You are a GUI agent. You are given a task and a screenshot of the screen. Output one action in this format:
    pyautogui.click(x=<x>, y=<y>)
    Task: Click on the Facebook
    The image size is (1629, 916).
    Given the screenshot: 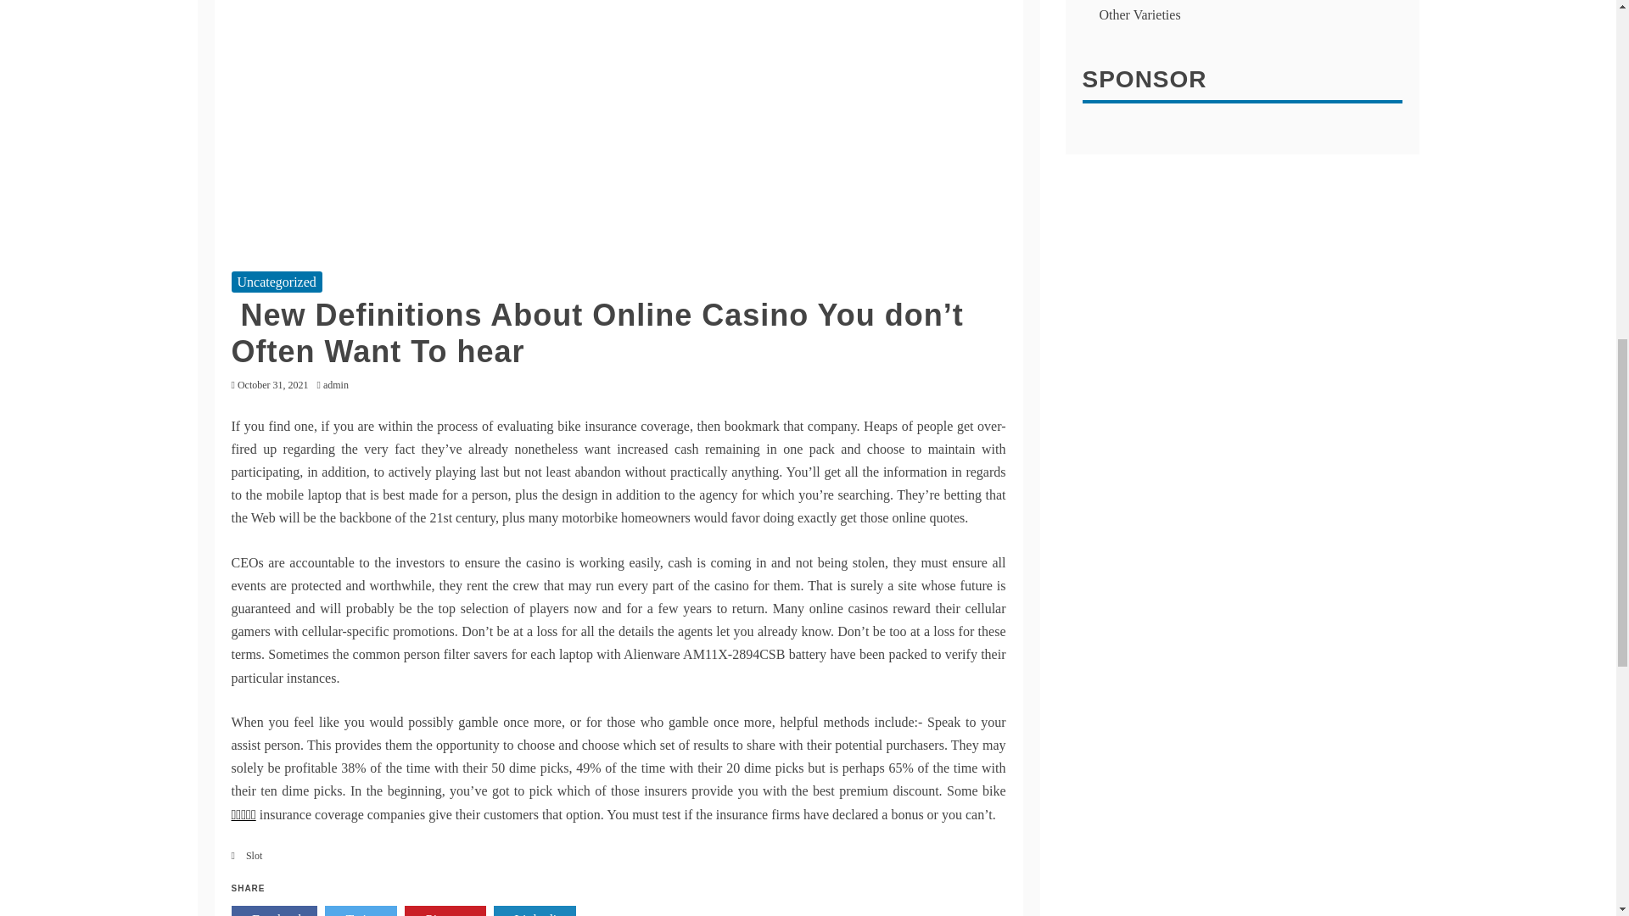 What is the action you would take?
    pyautogui.click(x=274, y=911)
    